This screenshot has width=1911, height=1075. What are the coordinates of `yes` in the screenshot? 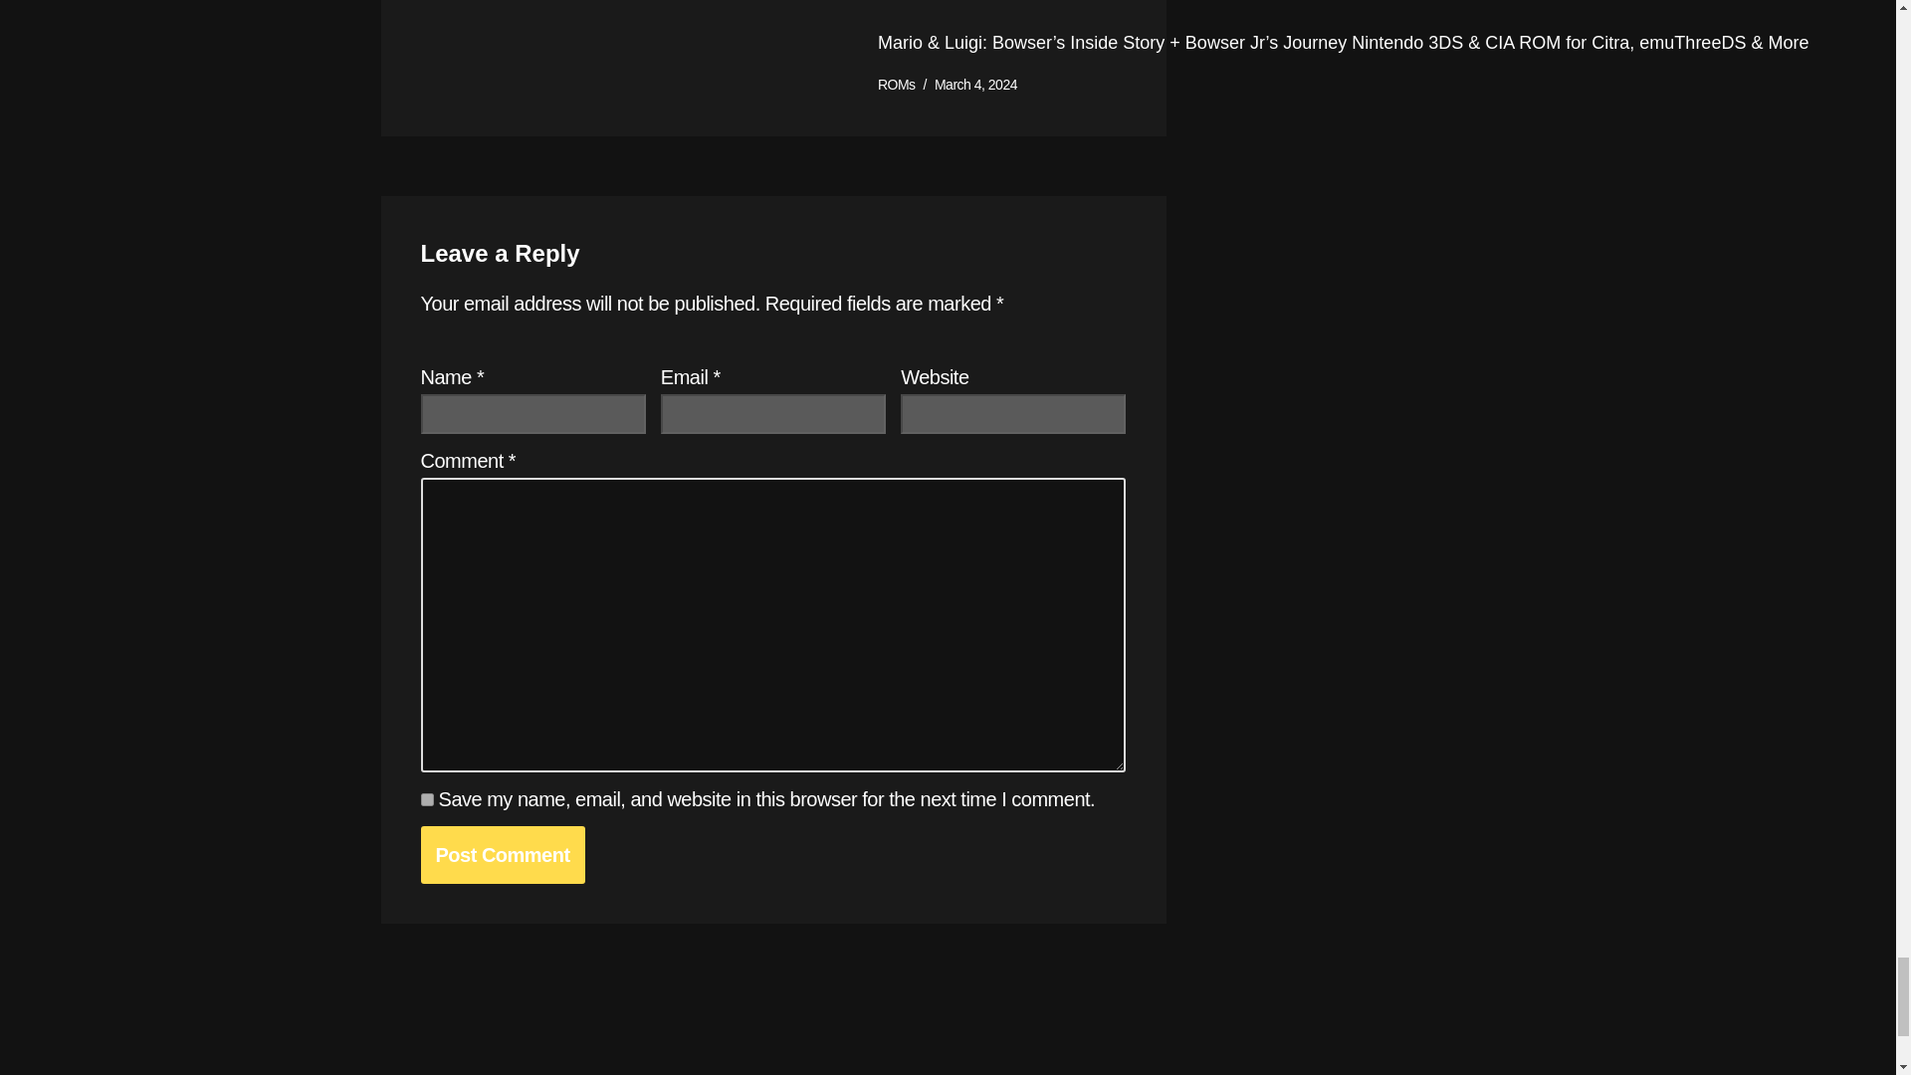 It's located at (426, 800).